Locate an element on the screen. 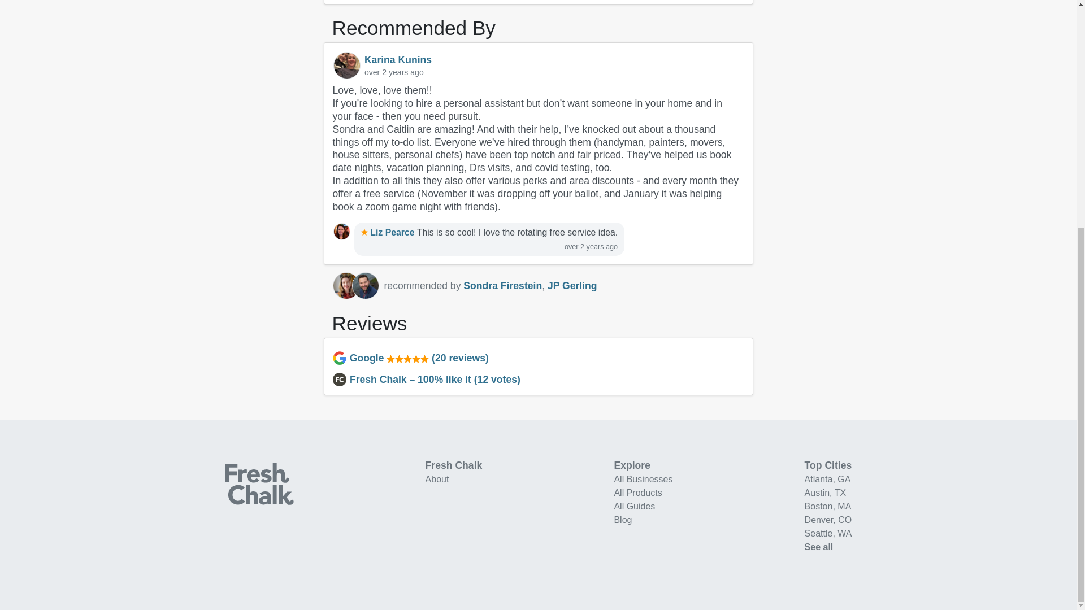  Austin, TX is located at coordinates (825, 493).